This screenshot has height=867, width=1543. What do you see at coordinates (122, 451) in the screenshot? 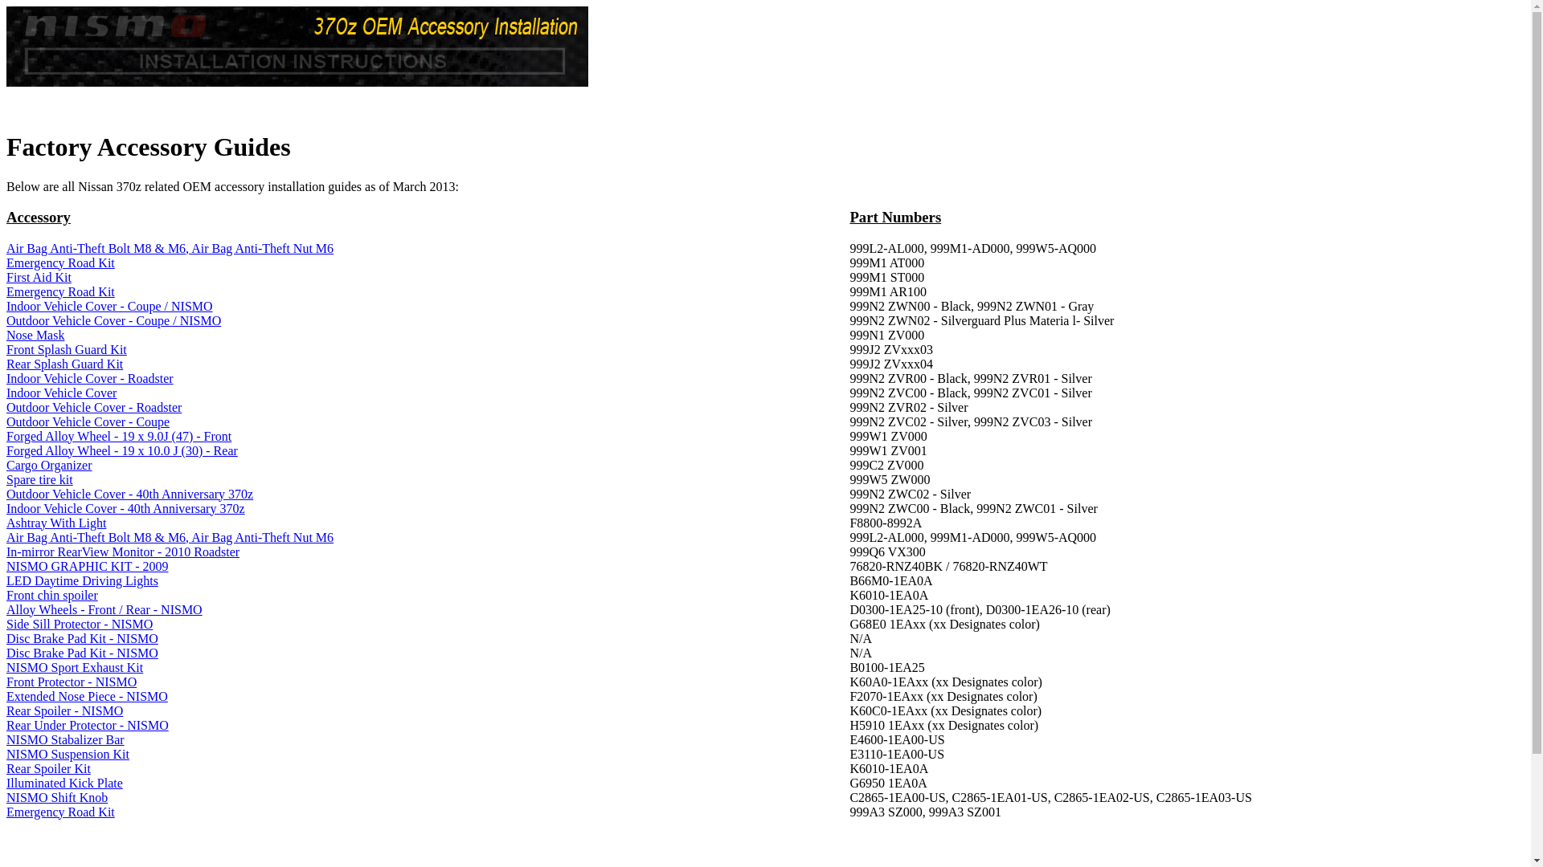
I see `Forged Alloy Wheel - 19 x 10.0 J (30) - Rear` at bounding box center [122, 451].